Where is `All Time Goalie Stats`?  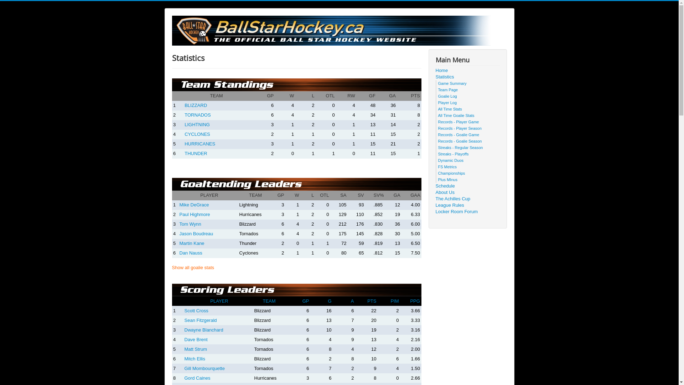 All Time Goalie Stats is located at coordinates (456, 115).